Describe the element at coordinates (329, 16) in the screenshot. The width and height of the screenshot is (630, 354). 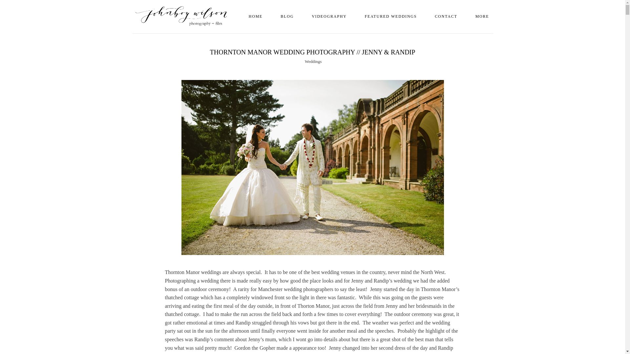
I see `VIDEOGRAPHY` at that location.